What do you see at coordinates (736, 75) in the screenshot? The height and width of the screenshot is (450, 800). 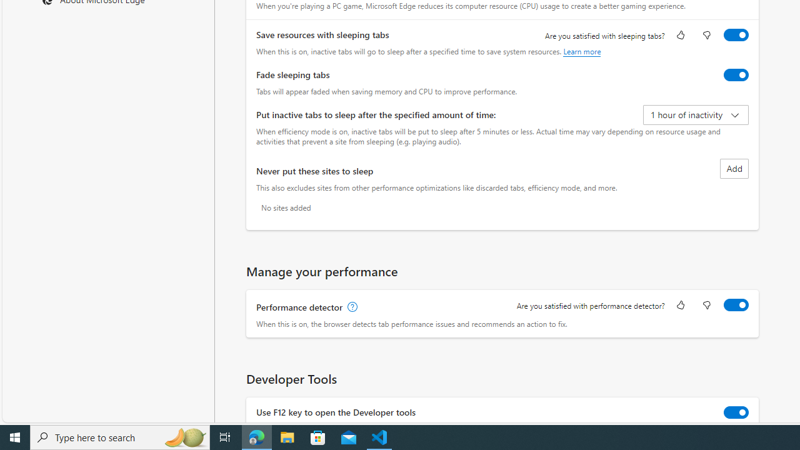 I see `Fade sleeping tabs` at bounding box center [736, 75].